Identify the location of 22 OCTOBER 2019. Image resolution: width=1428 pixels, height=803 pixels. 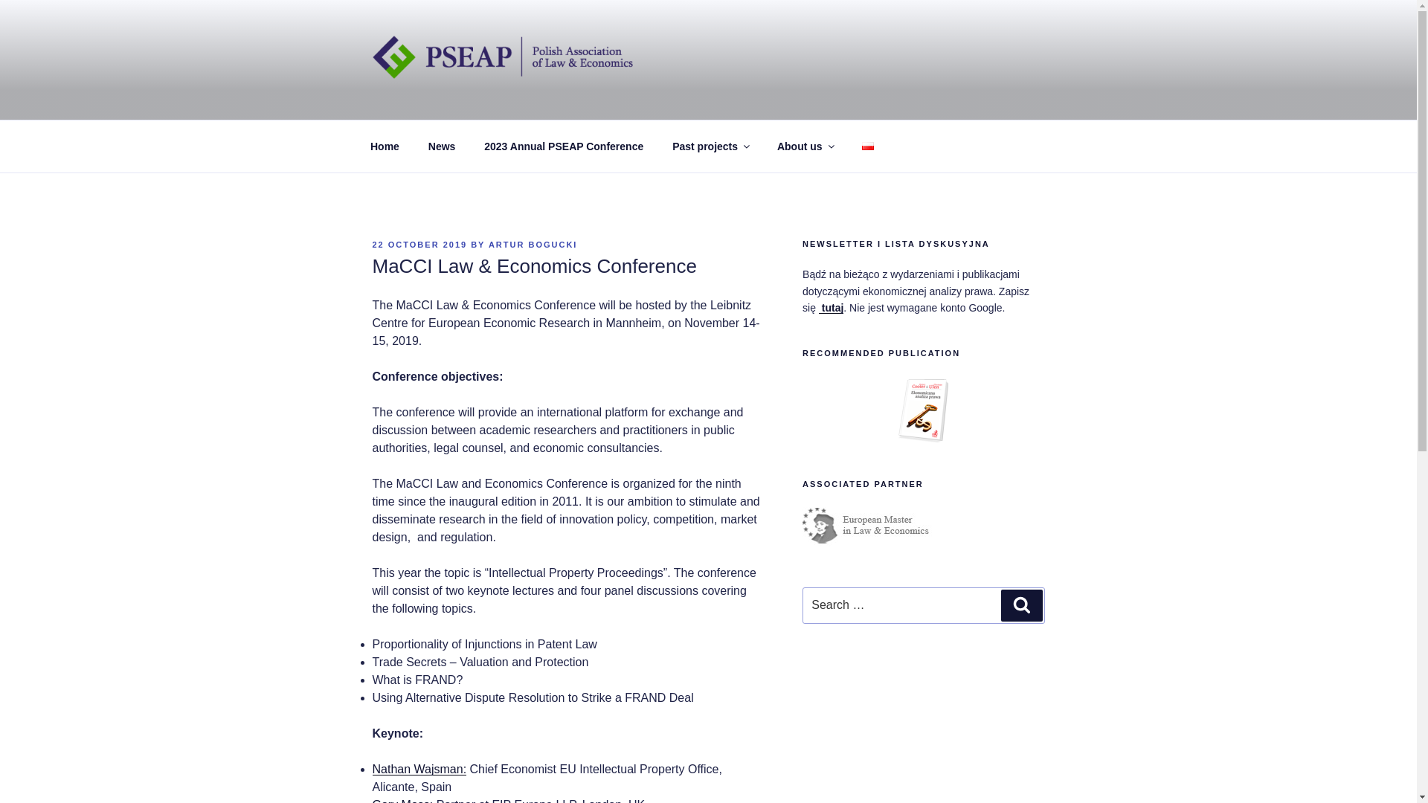
(419, 244).